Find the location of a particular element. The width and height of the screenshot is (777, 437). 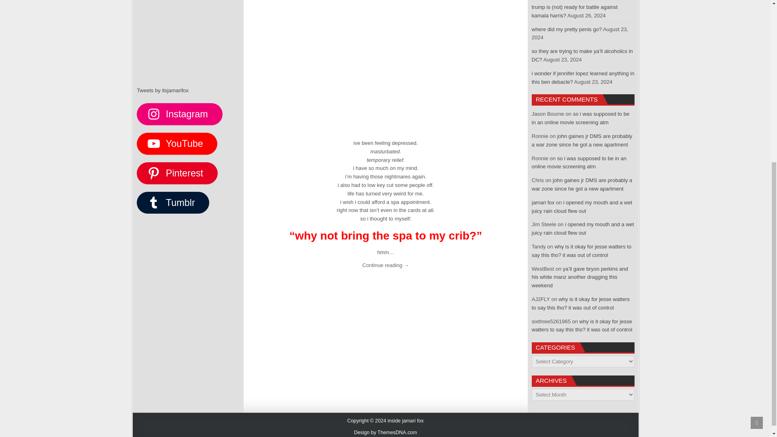

Pinterest is located at coordinates (177, 173).